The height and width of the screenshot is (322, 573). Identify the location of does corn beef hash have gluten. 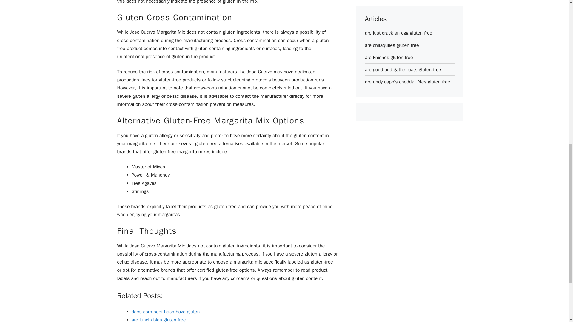
(165, 312).